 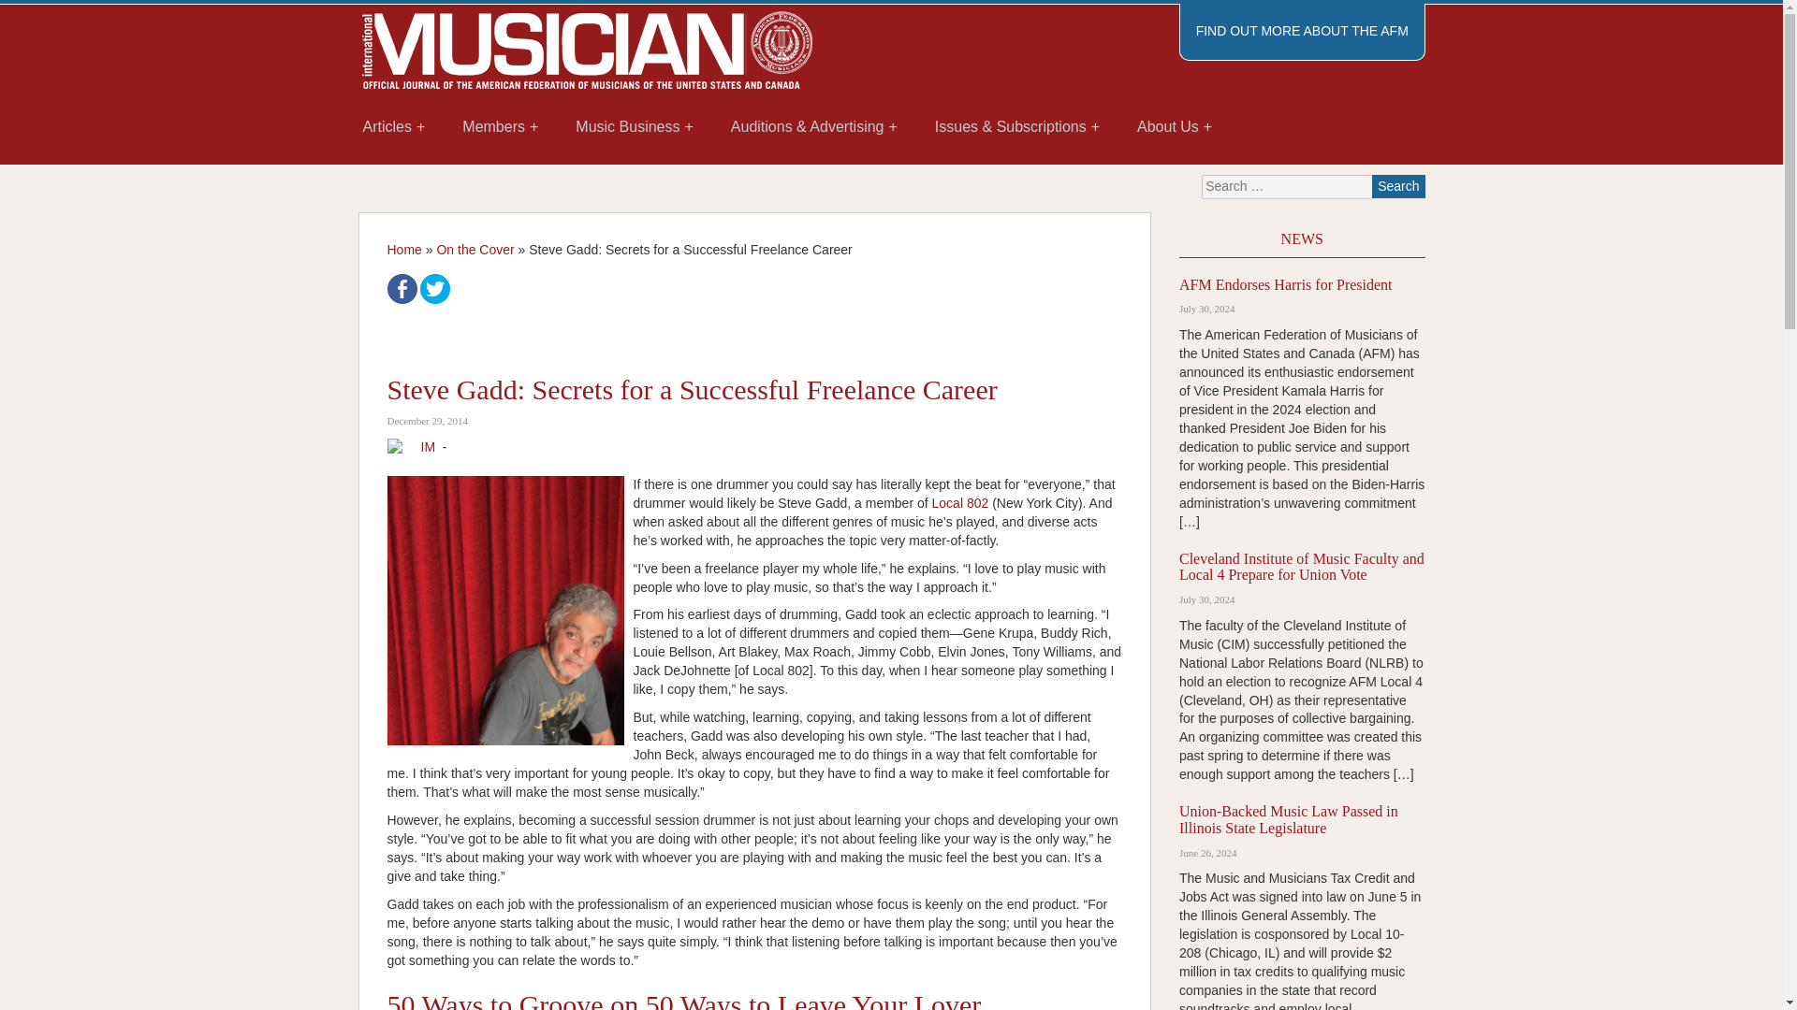 What do you see at coordinates (402, 288) in the screenshot?
I see `Share on Facebook` at bounding box center [402, 288].